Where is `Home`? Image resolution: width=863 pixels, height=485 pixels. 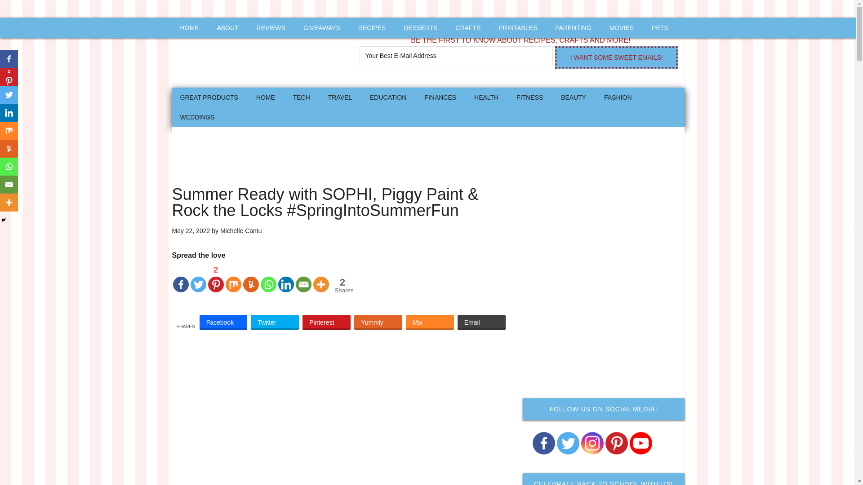 Home is located at coordinates (265, 97).